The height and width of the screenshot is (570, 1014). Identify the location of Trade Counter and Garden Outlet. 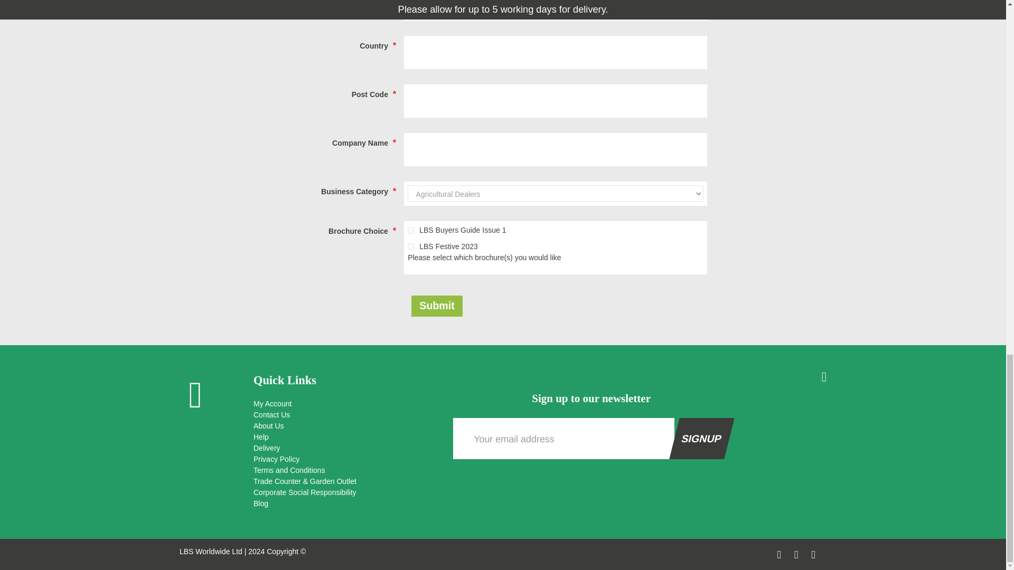
(345, 481).